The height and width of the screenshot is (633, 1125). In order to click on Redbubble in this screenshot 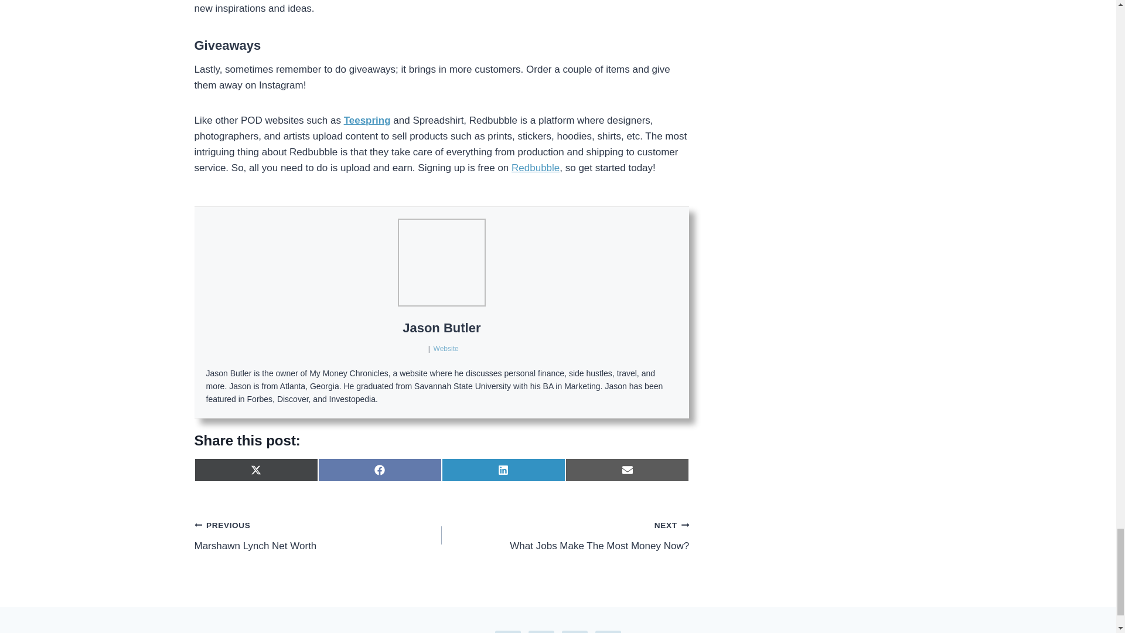, I will do `click(536, 168)`.